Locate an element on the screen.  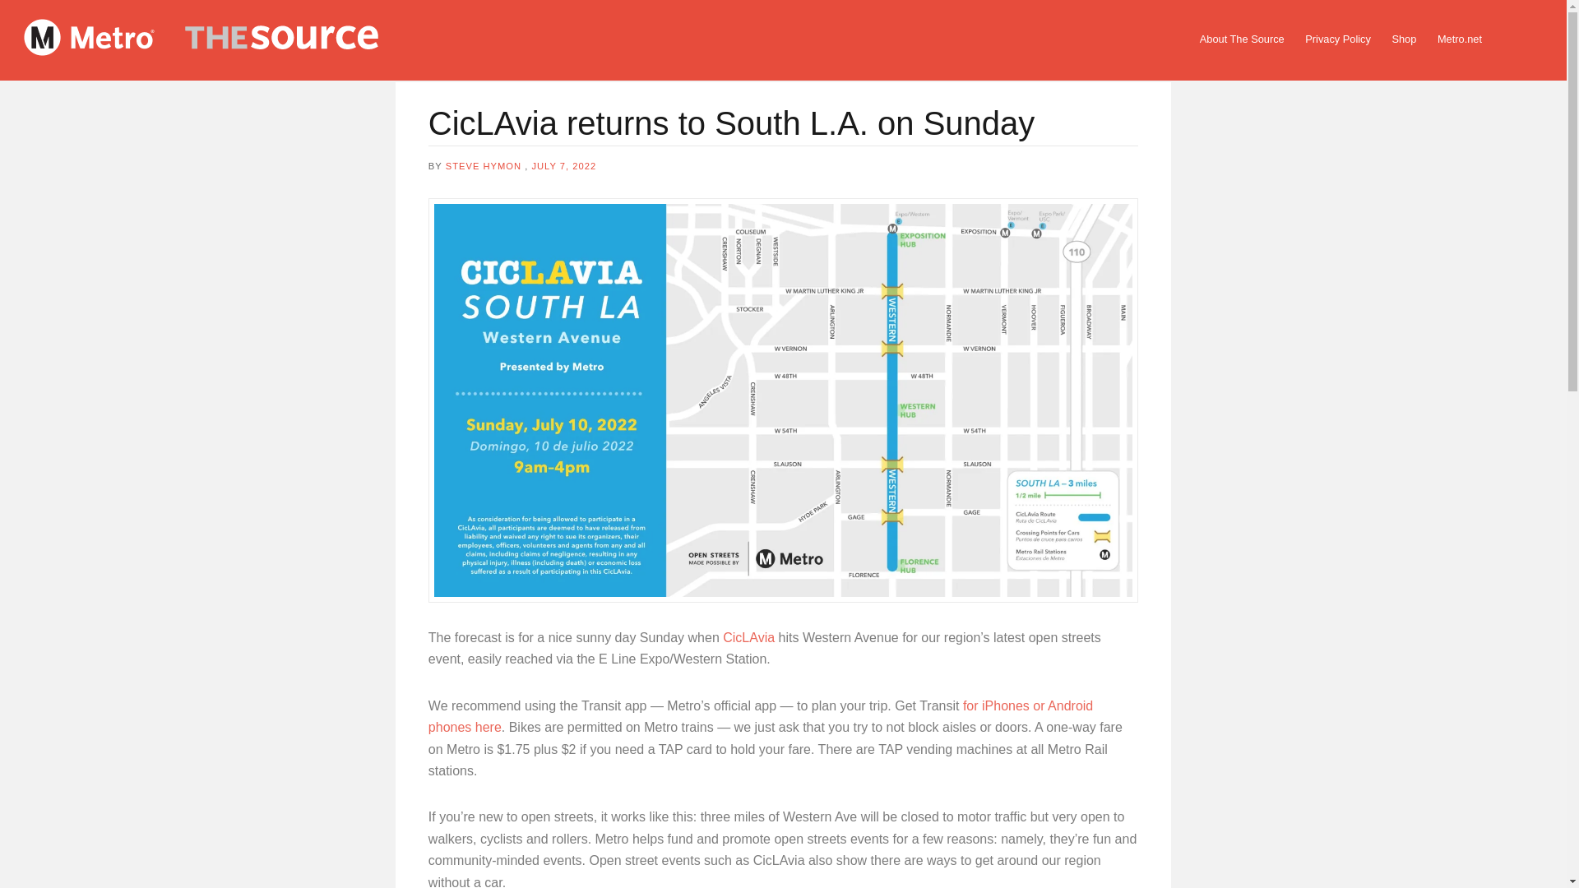
Privacy Policy is located at coordinates (1338, 39).